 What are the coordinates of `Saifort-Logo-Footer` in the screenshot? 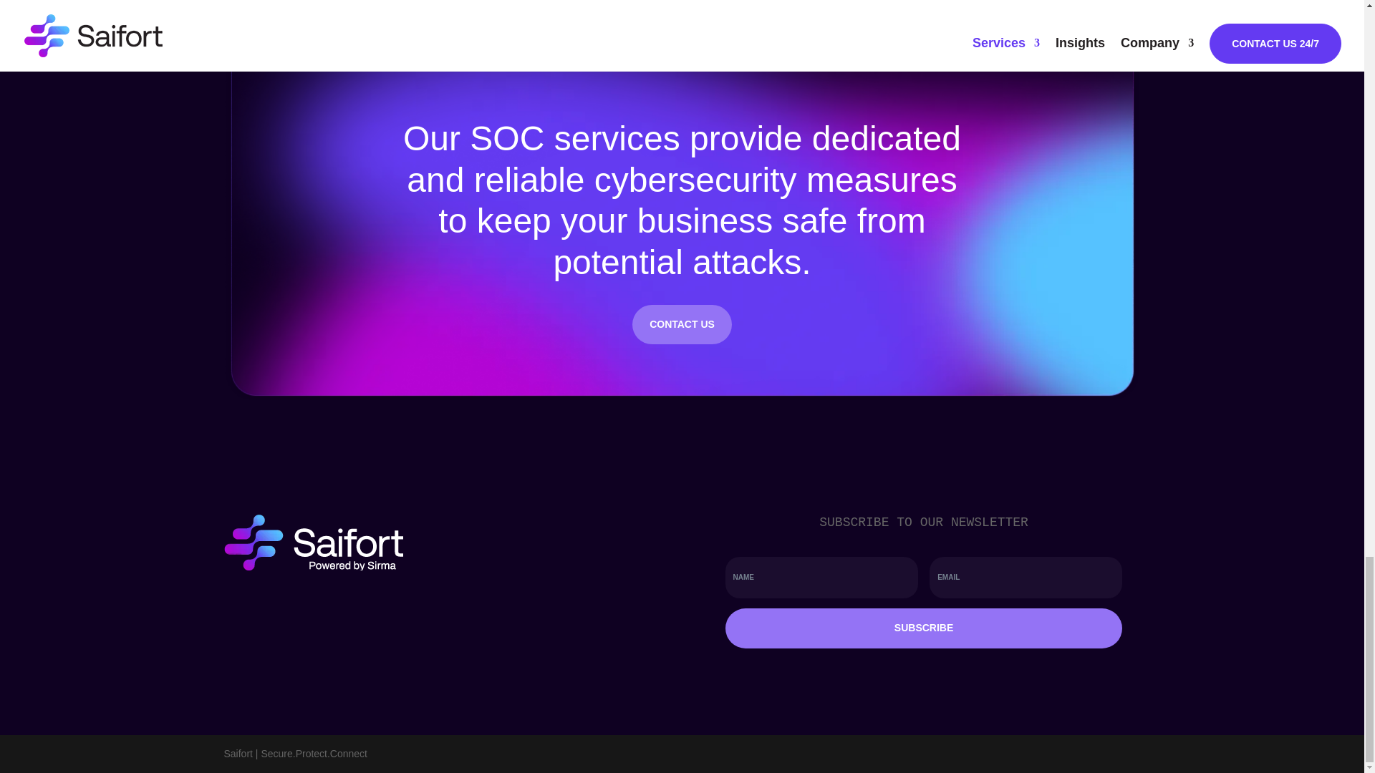 It's located at (312, 543).